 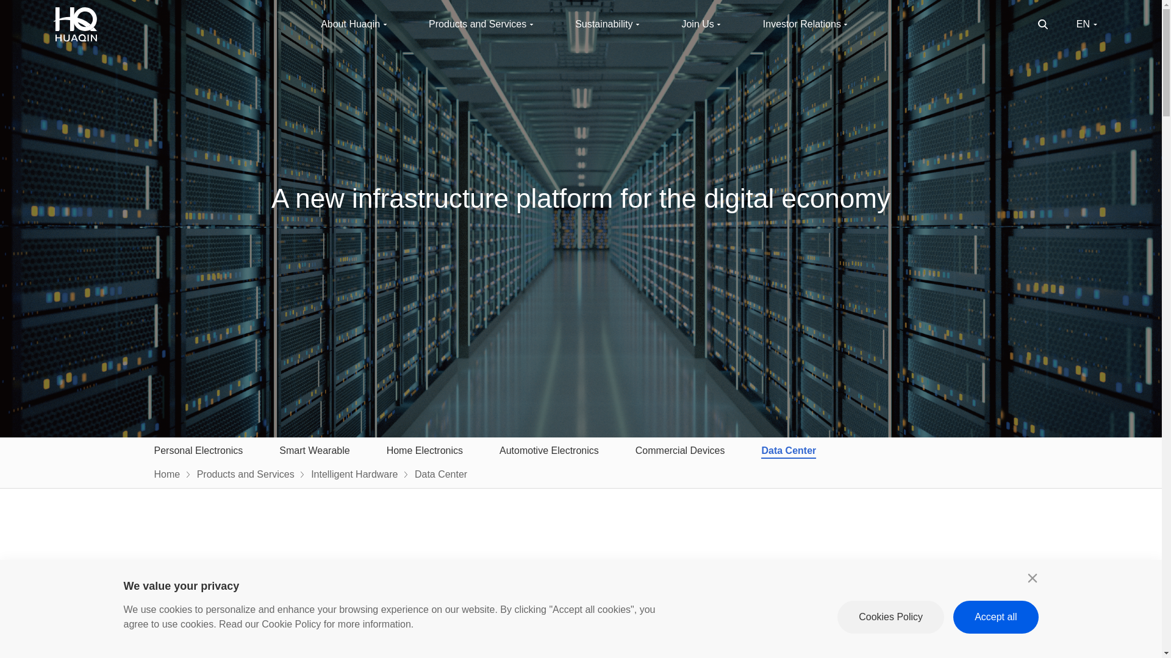 I want to click on Products and Services, so click(x=477, y=24).